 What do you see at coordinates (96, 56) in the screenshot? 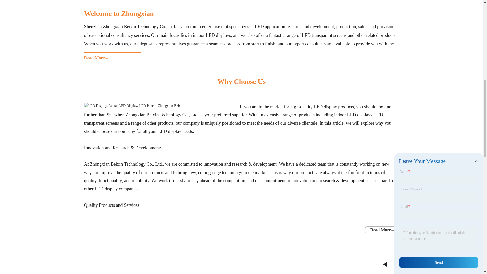
I see `Read More...` at bounding box center [96, 56].